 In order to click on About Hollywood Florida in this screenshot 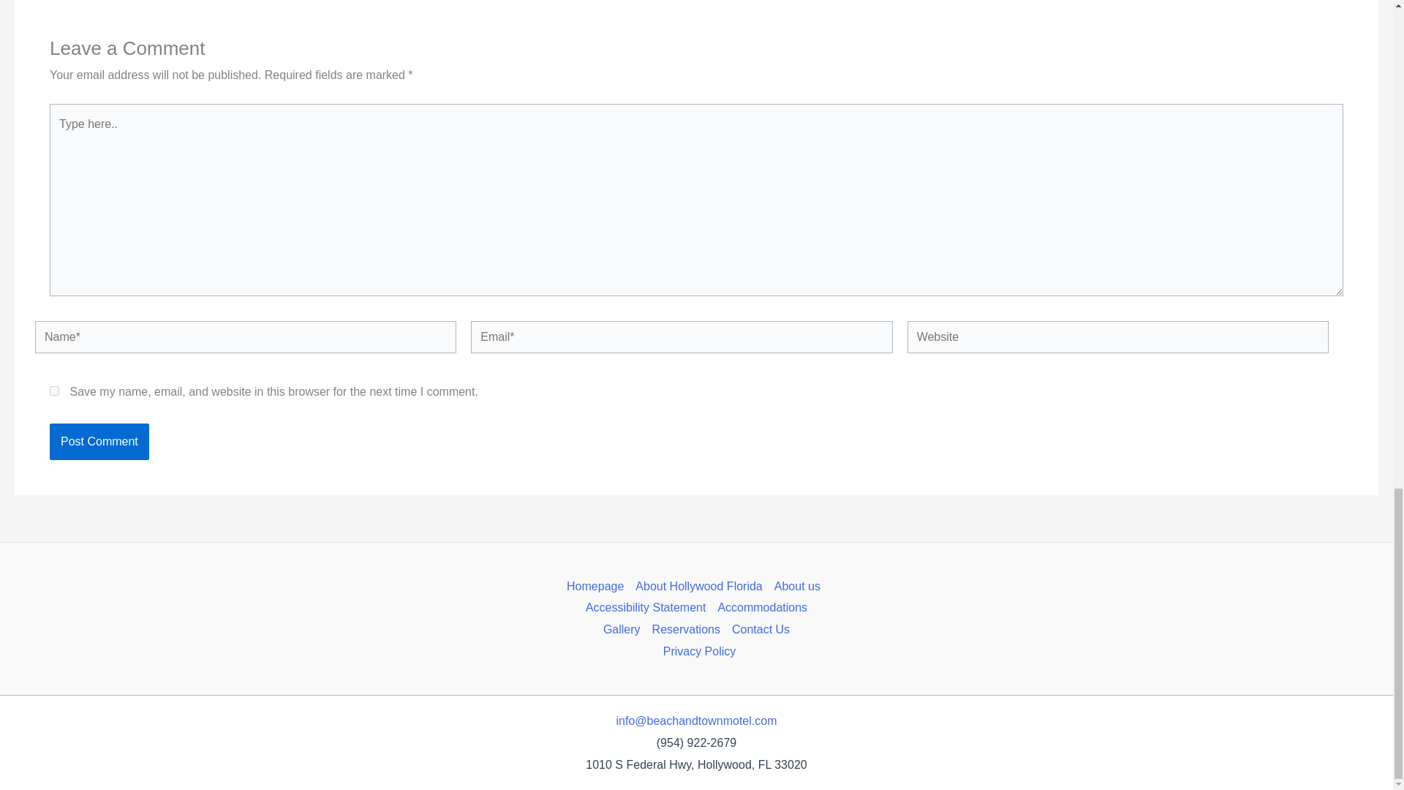, I will do `click(698, 587)`.